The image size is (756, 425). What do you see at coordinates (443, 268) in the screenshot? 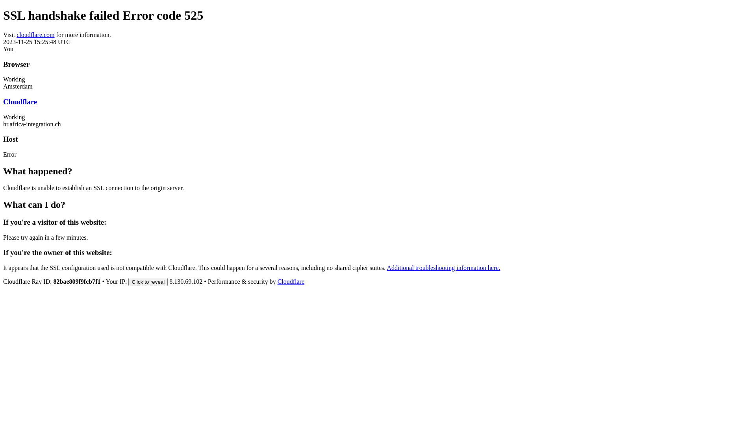
I see `Additional troubleshooting information here.` at bounding box center [443, 268].